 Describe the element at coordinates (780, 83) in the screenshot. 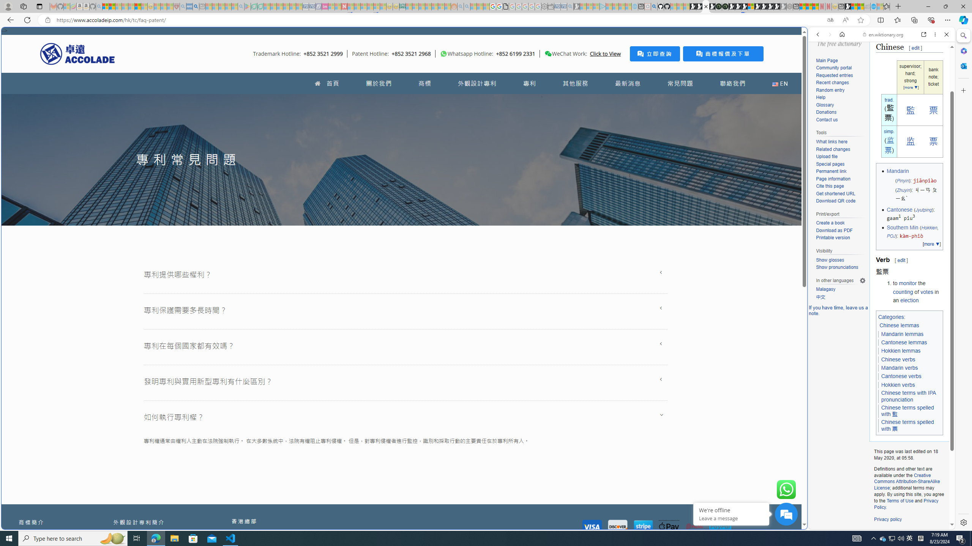

I see `EN` at that location.